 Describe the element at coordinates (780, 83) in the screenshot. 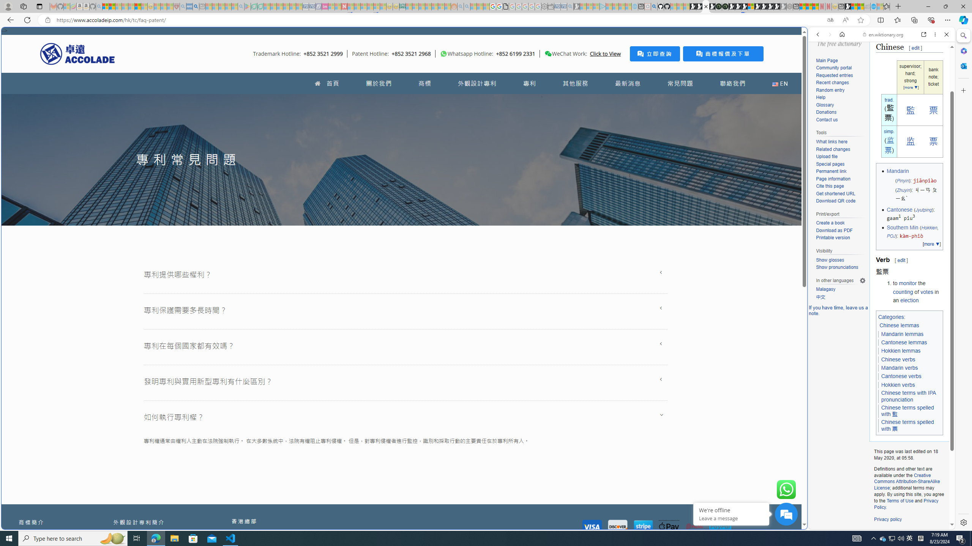

I see `EN` at that location.